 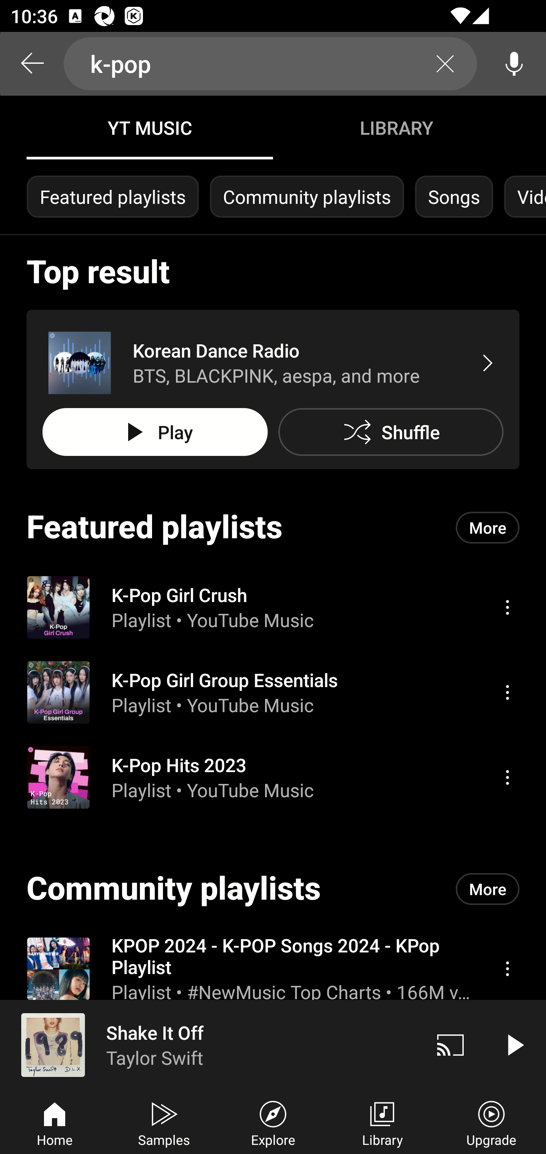 What do you see at coordinates (507, 777) in the screenshot?
I see `Menu` at bounding box center [507, 777].